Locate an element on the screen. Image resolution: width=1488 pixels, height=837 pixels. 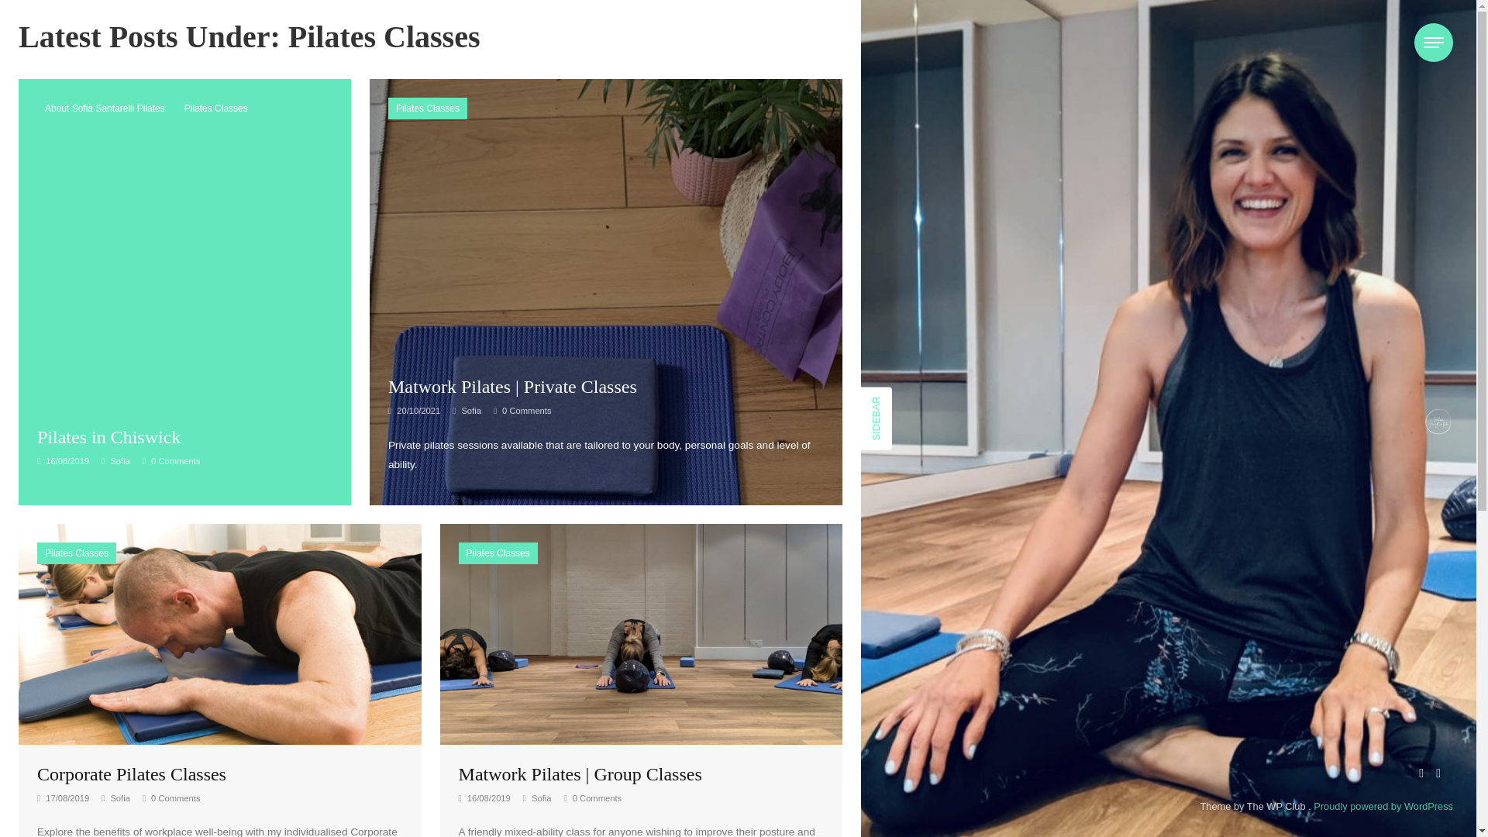
Sofia is located at coordinates (467, 410).